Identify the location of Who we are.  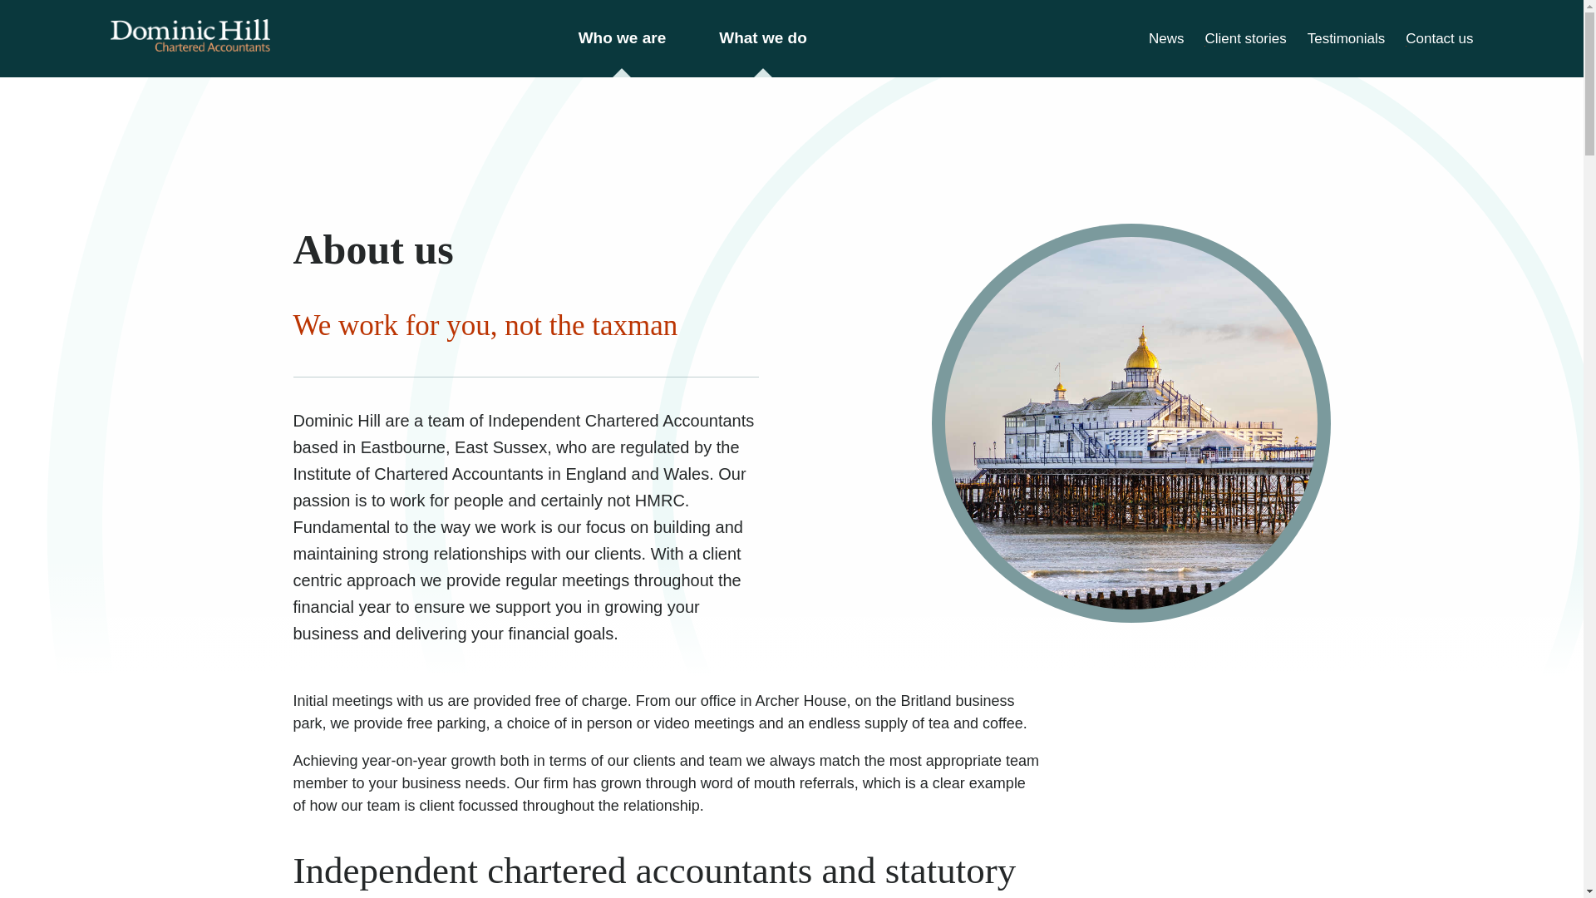
(622, 38).